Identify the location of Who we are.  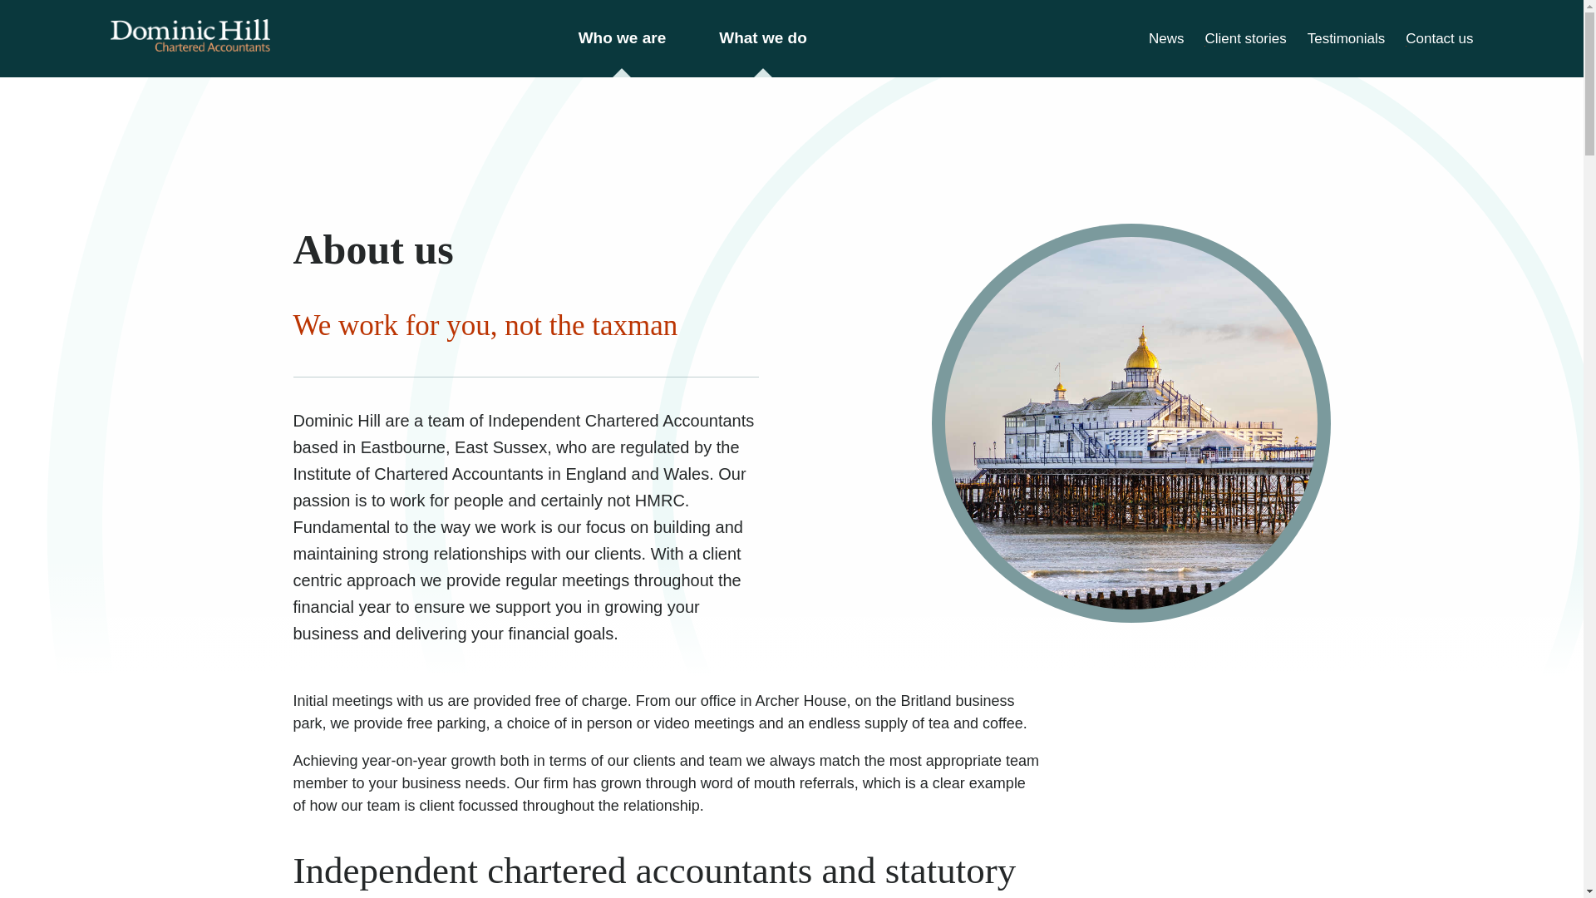
(622, 38).